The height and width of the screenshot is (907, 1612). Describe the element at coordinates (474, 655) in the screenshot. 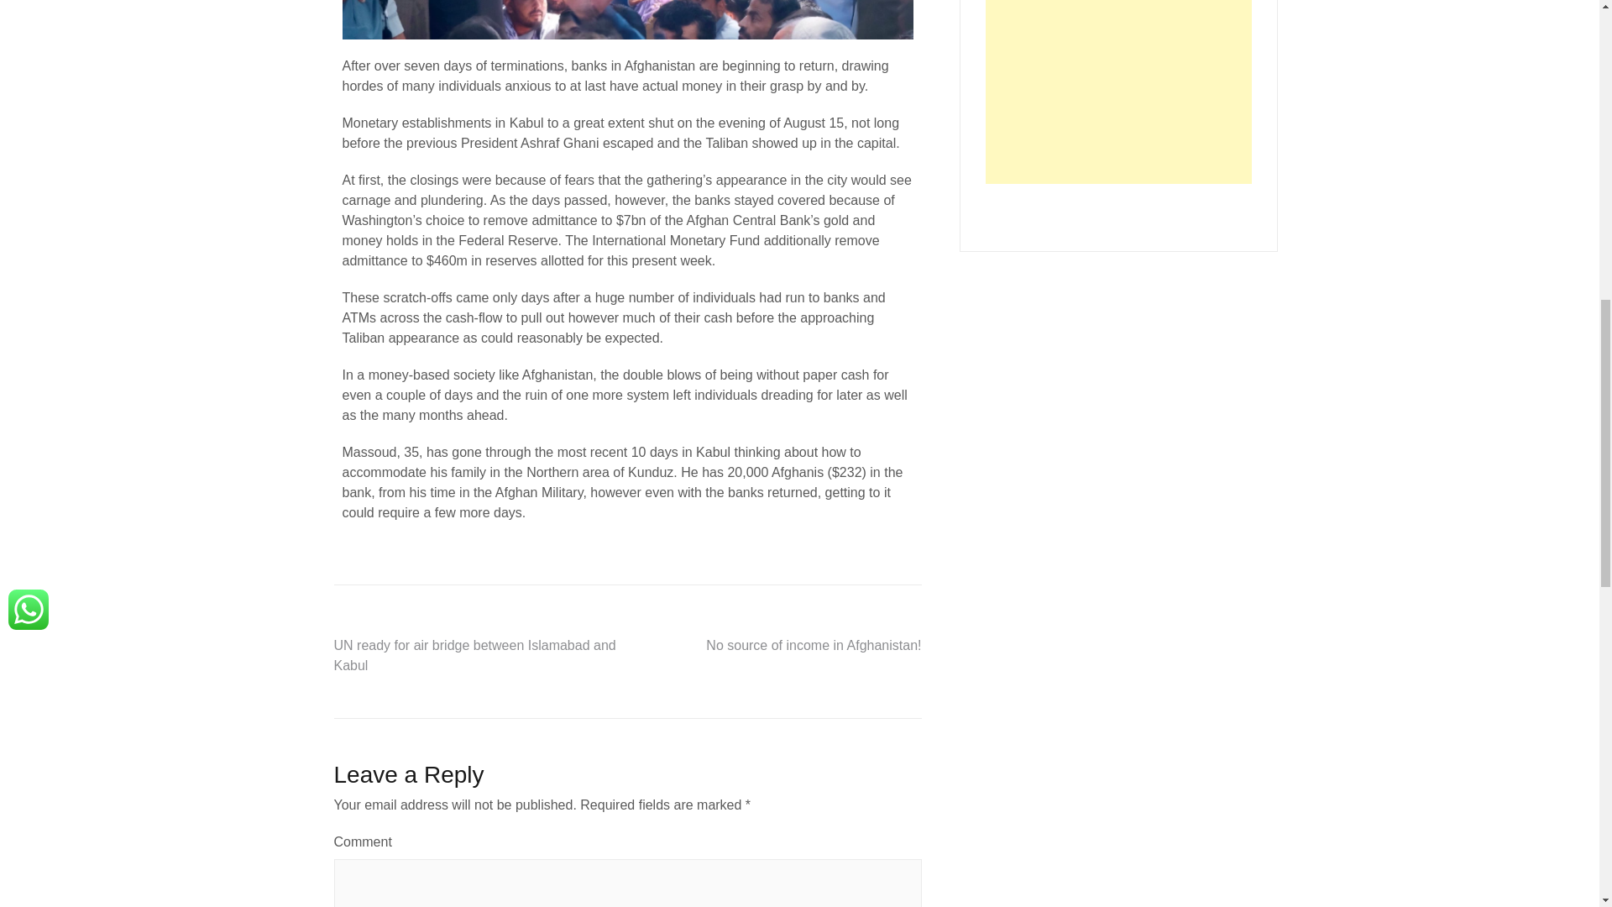

I see `UN ready for air bridge between Islamabad and Kabul` at that location.